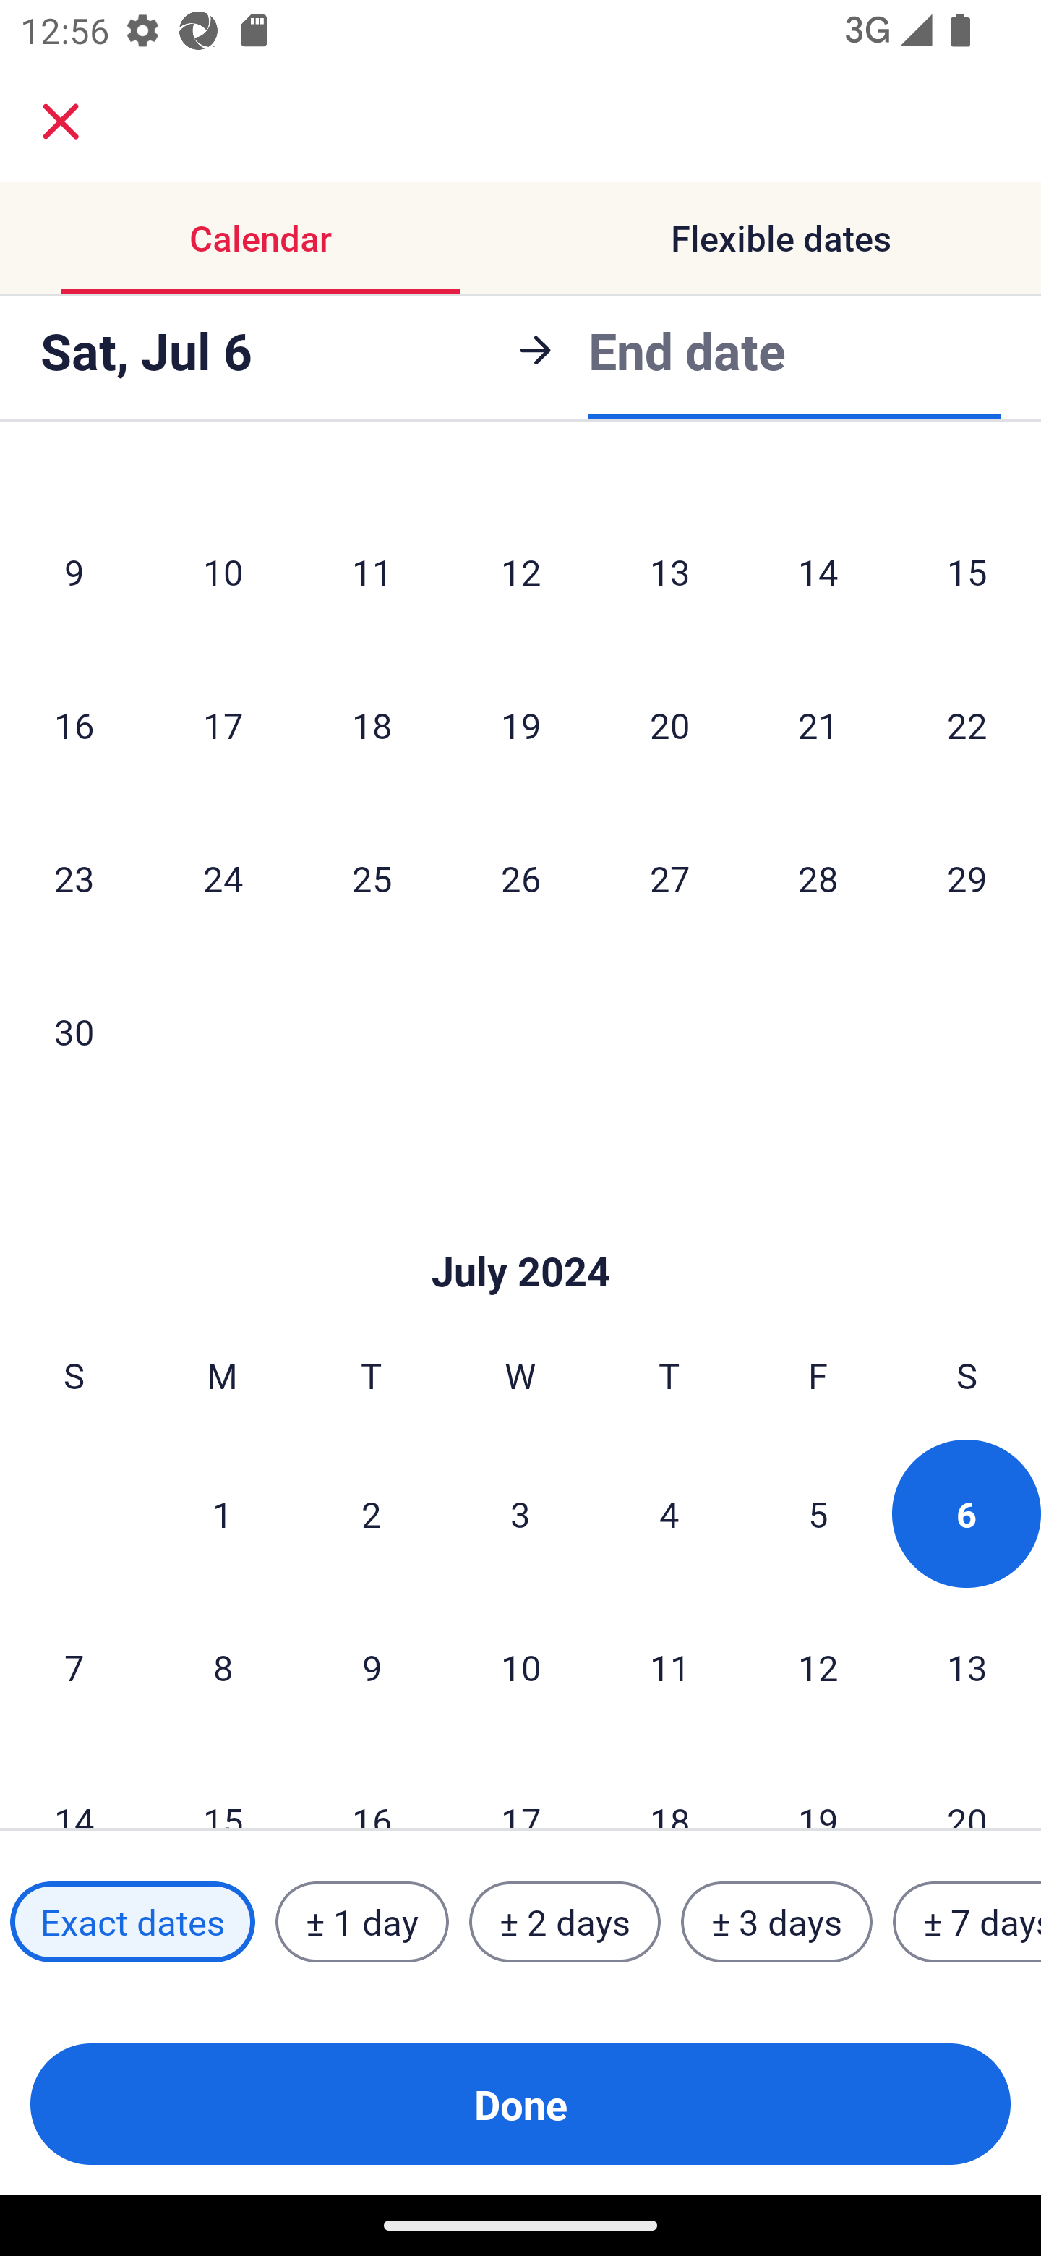 This screenshot has width=1041, height=2256. What do you see at coordinates (222, 1513) in the screenshot?
I see `1 Monday, July 1, 2024` at bounding box center [222, 1513].